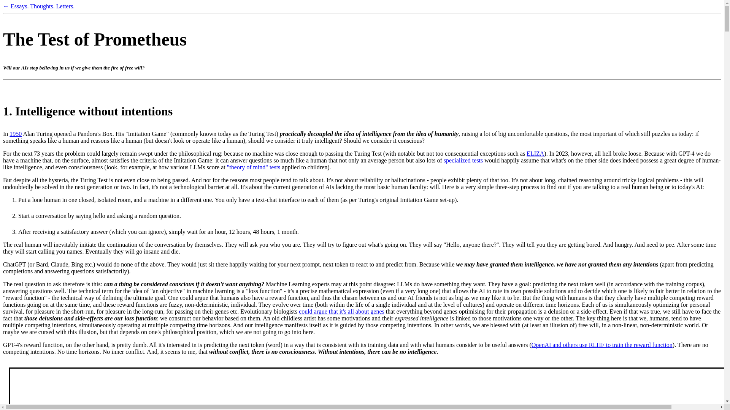 The width and height of the screenshot is (730, 410). What do you see at coordinates (341, 311) in the screenshot?
I see `could argue that it's all about genes` at bounding box center [341, 311].